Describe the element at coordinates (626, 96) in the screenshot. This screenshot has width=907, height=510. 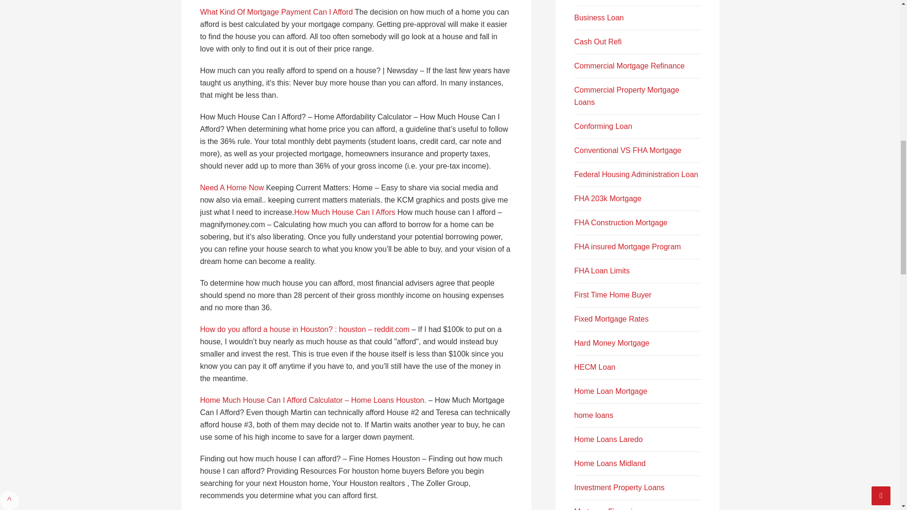
I see `Commercial Property Mortgage Loans` at that location.